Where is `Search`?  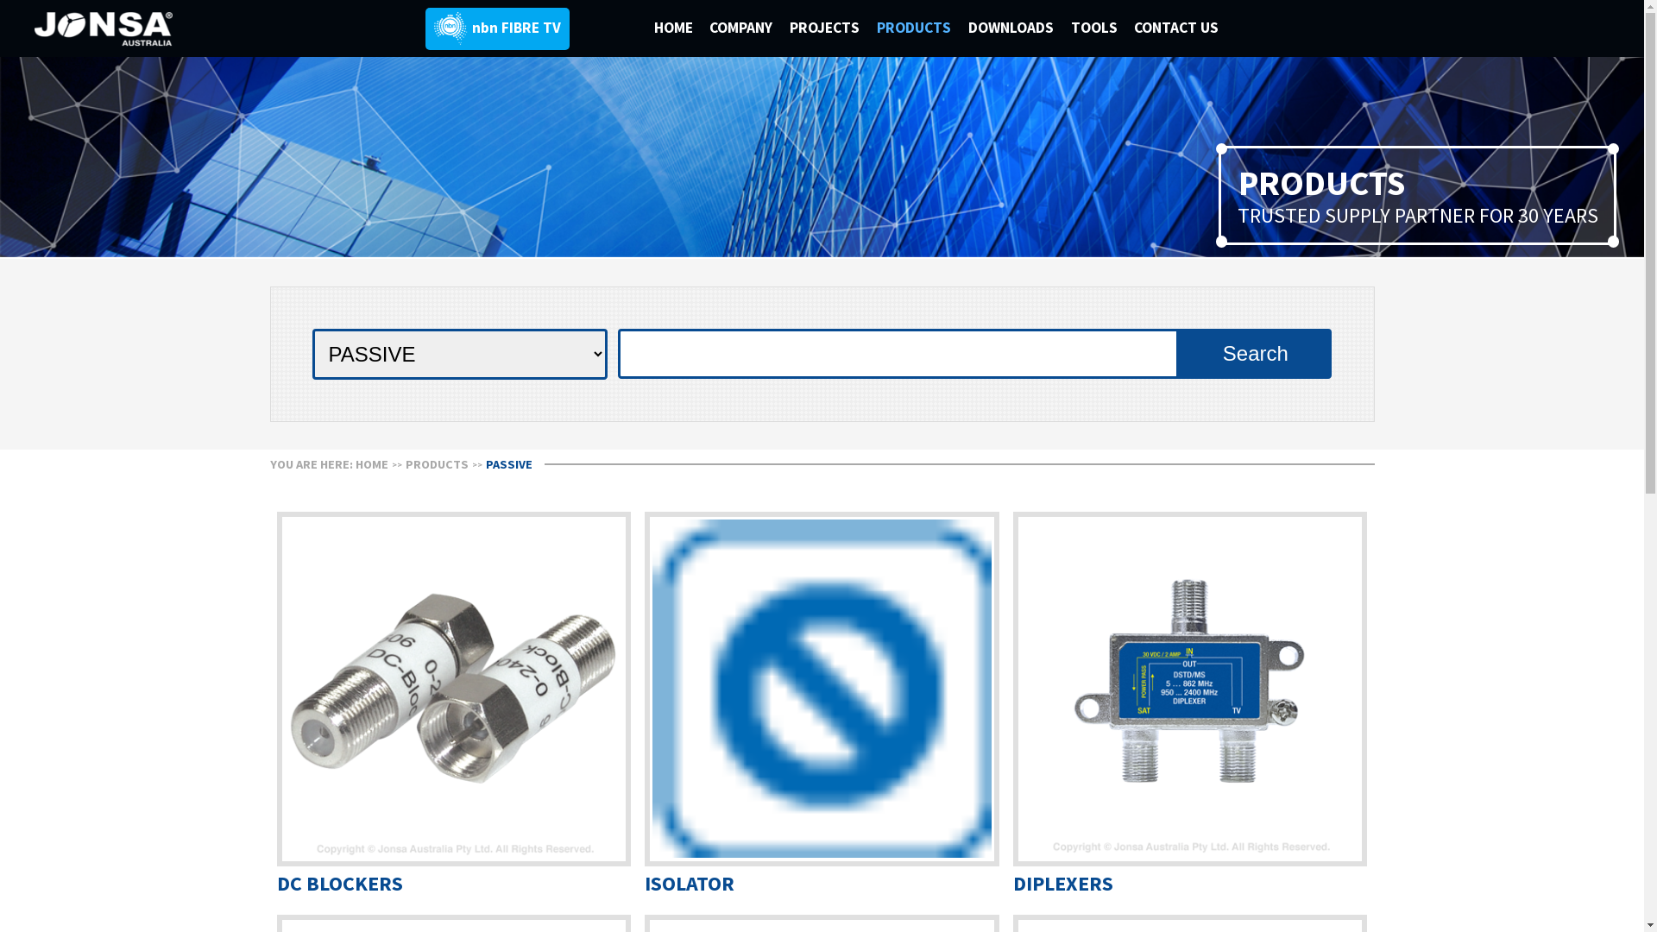 Search is located at coordinates (1255, 354).